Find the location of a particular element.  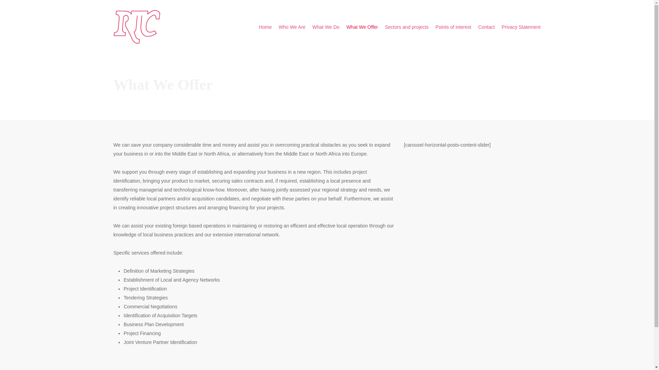

Sectors and projects is located at coordinates (407, 27).